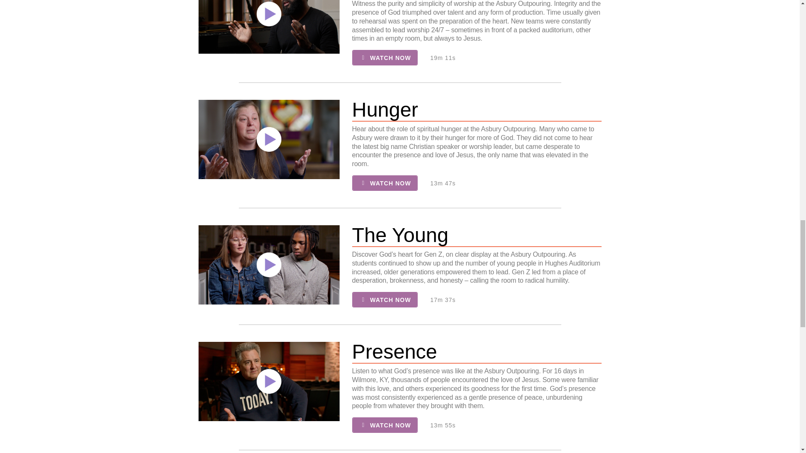 The height and width of the screenshot is (453, 806). What do you see at coordinates (385, 299) in the screenshot?
I see `WATCH NOW` at bounding box center [385, 299].